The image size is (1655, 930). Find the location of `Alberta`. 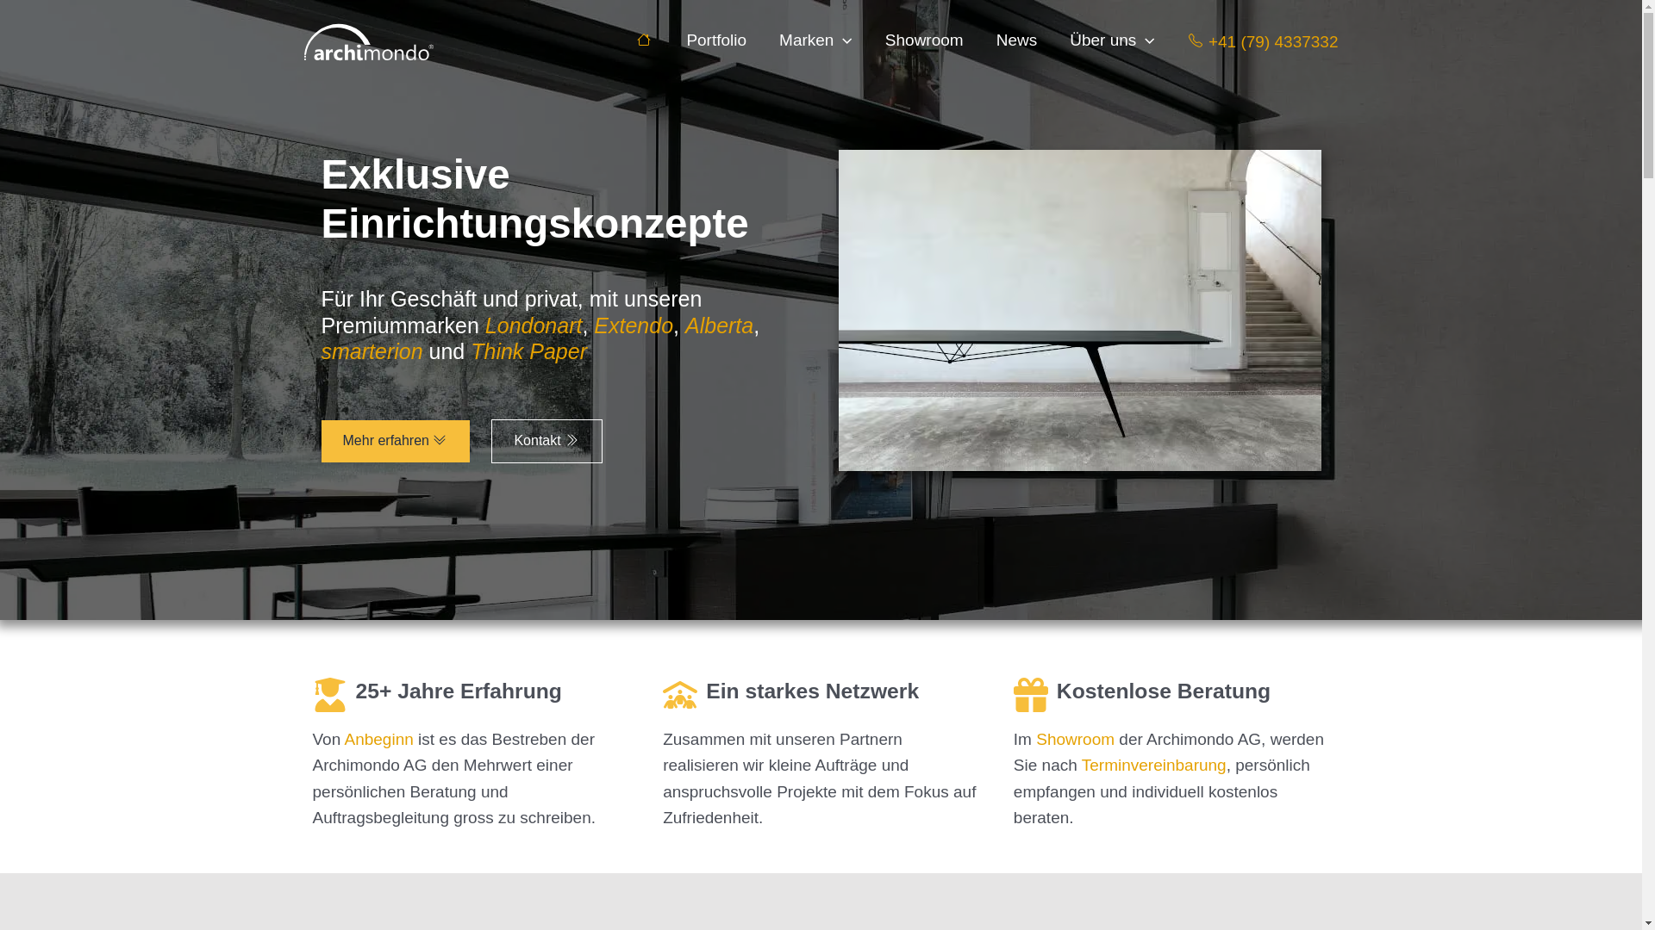

Alberta is located at coordinates (719, 325).